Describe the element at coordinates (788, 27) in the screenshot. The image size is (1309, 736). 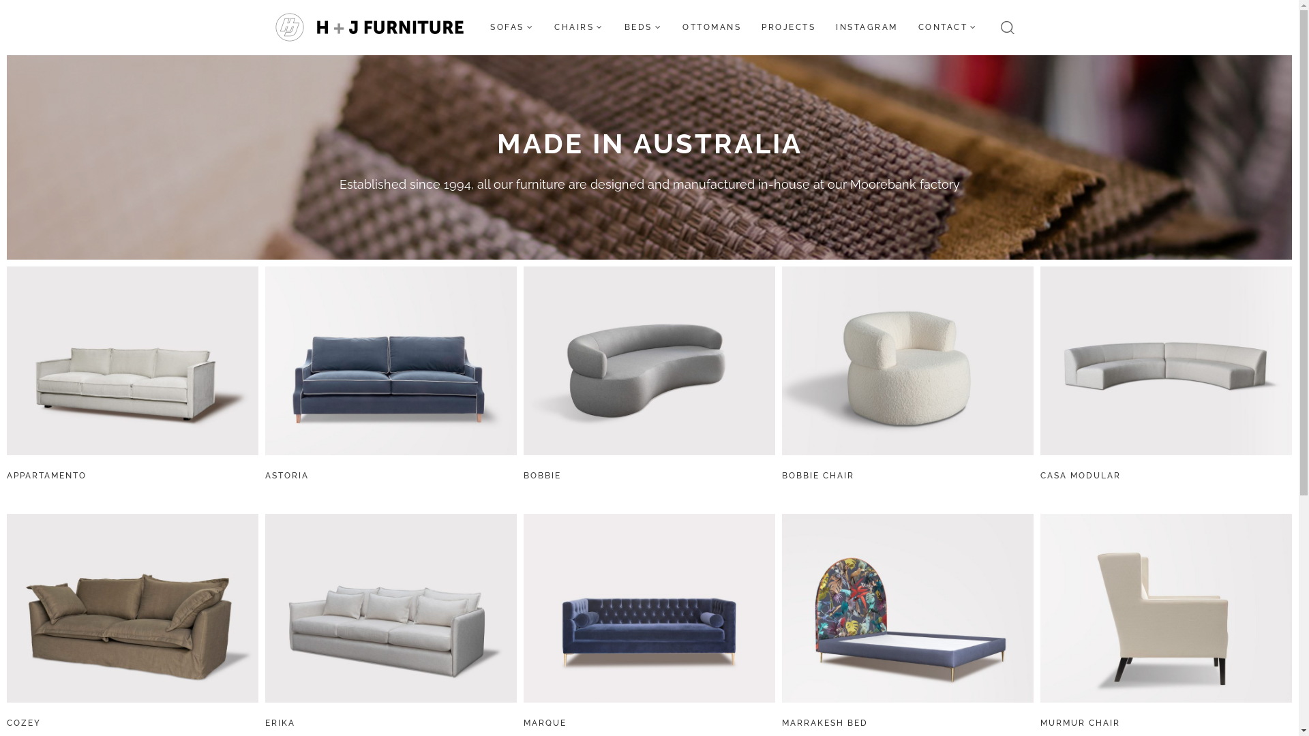
I see `PROJECTS` at that location.